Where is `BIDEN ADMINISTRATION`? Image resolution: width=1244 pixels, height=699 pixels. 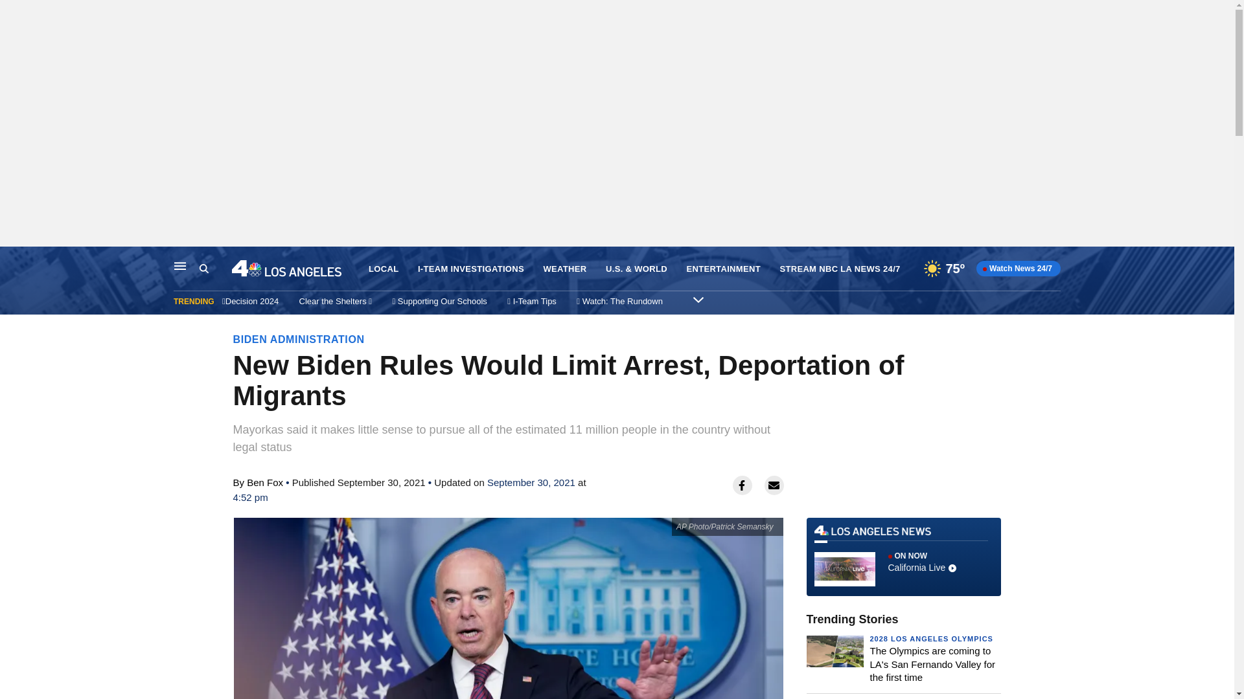 BIDEN ADMINISTRATION is located at coordinates (299, 339).